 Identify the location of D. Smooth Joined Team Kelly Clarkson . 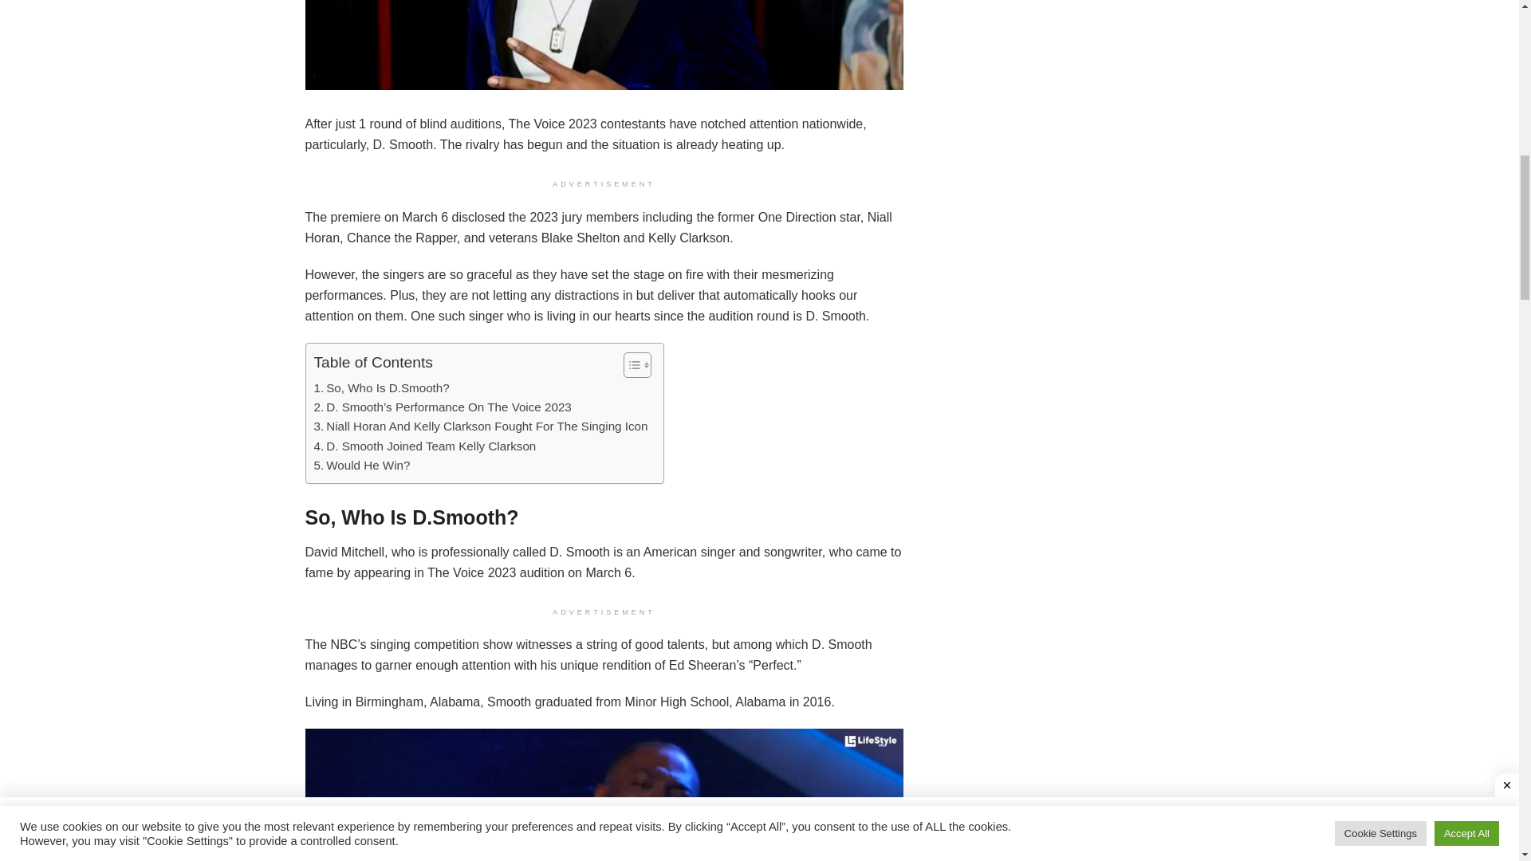
(427, 446).